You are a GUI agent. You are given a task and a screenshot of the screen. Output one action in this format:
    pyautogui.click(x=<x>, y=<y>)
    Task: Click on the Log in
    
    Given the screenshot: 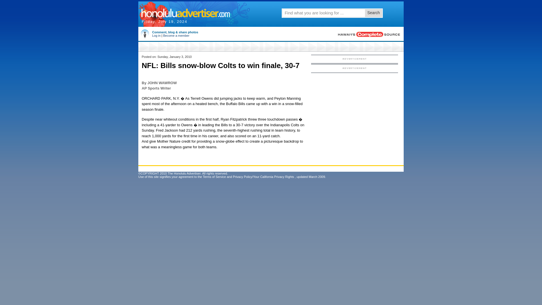 What is the action you would take?
    pyautogui.click(x=156, y=35)
    